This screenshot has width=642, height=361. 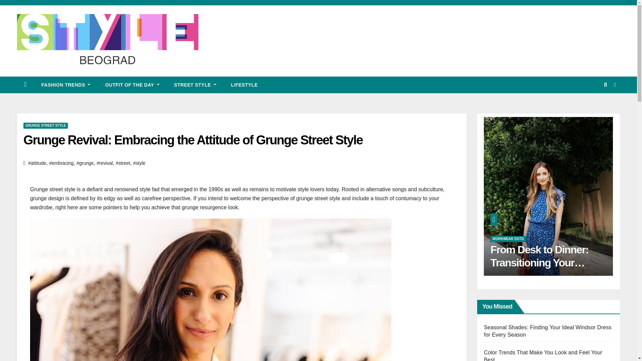 What do you see at coordinates (132, 85) in the screenshot?
I see `OUTFIT OF THE DAY` at bounding box center [132, 85].